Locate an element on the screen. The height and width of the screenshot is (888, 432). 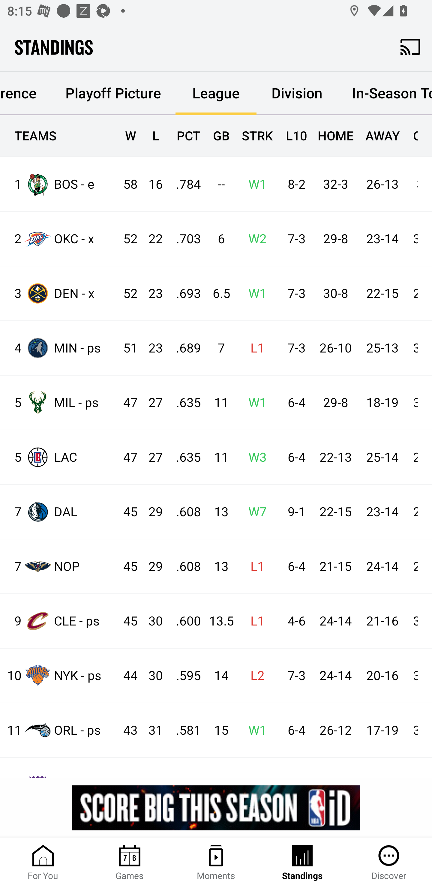
24-14 is located at coordinates (335, 676).